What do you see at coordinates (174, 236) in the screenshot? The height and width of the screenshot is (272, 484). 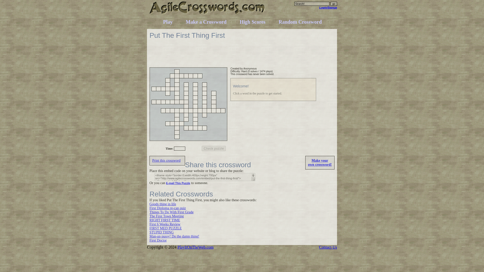 I see `Man-up pussy! Do the damn thing!` at bounding box center [174, 236].